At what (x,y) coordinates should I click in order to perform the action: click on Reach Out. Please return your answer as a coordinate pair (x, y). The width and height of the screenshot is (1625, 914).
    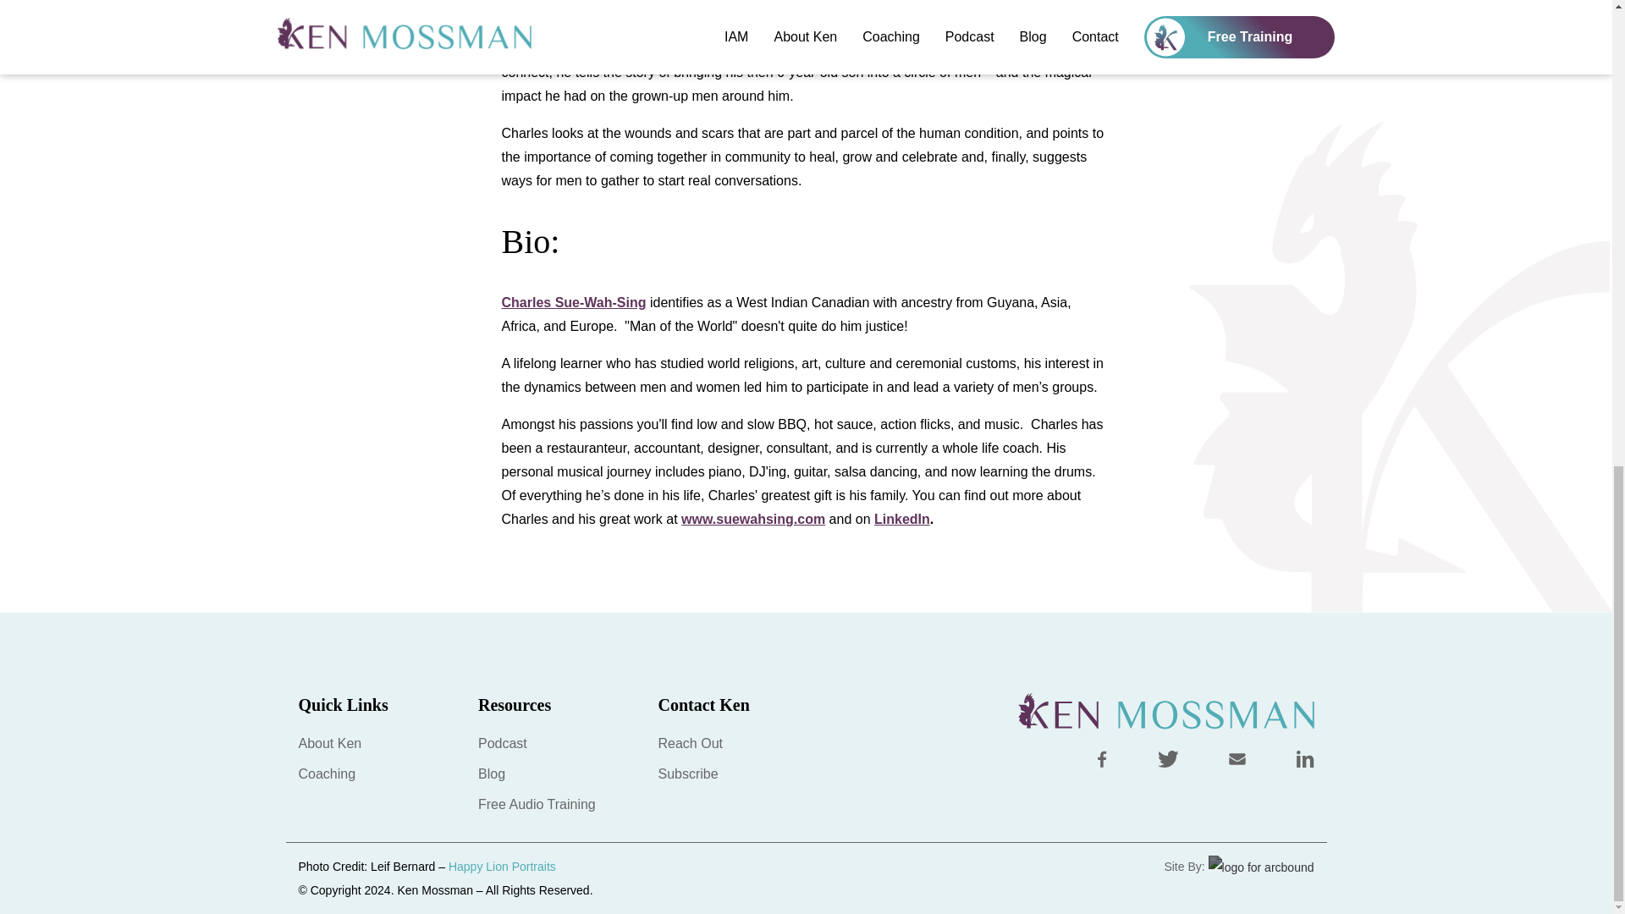
    Looking at the image, I should click on (691, 743).